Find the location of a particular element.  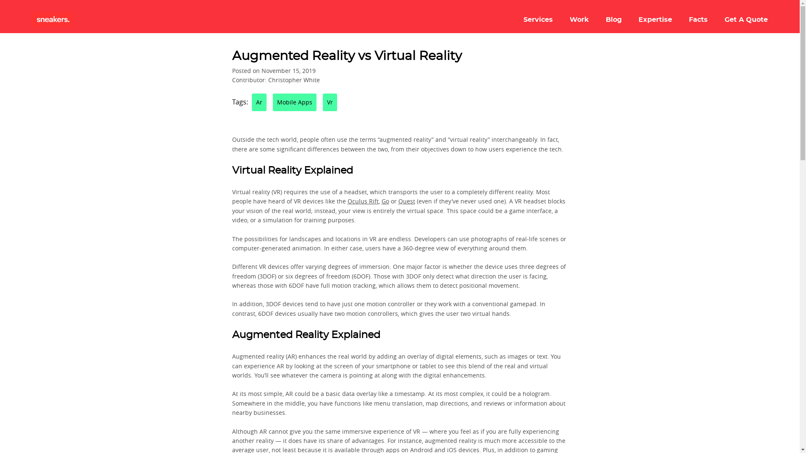

Work is located at coordinates (579, 19).